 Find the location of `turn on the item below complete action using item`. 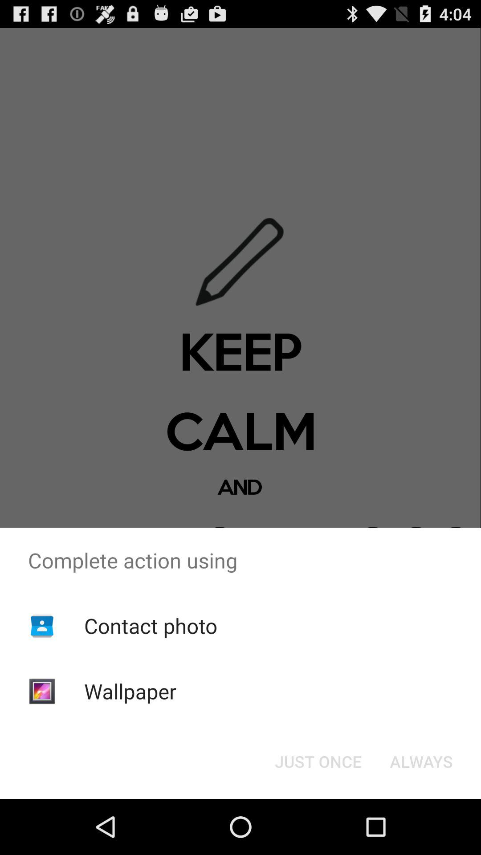

turn on the item below complete action using item is located at coordinates (421, 761).